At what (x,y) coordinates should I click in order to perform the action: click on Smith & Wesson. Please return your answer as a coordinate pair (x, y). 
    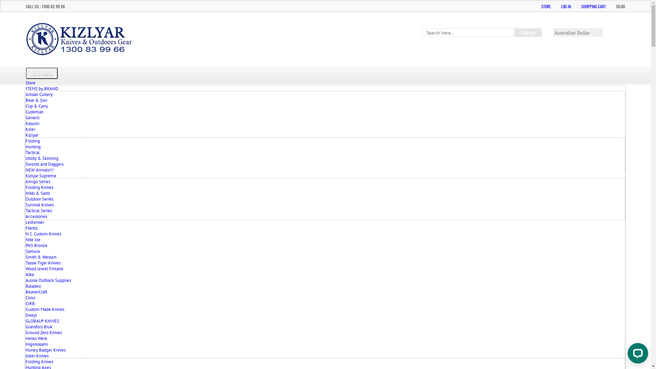
    Looking at the image, I should click on (325, 257).